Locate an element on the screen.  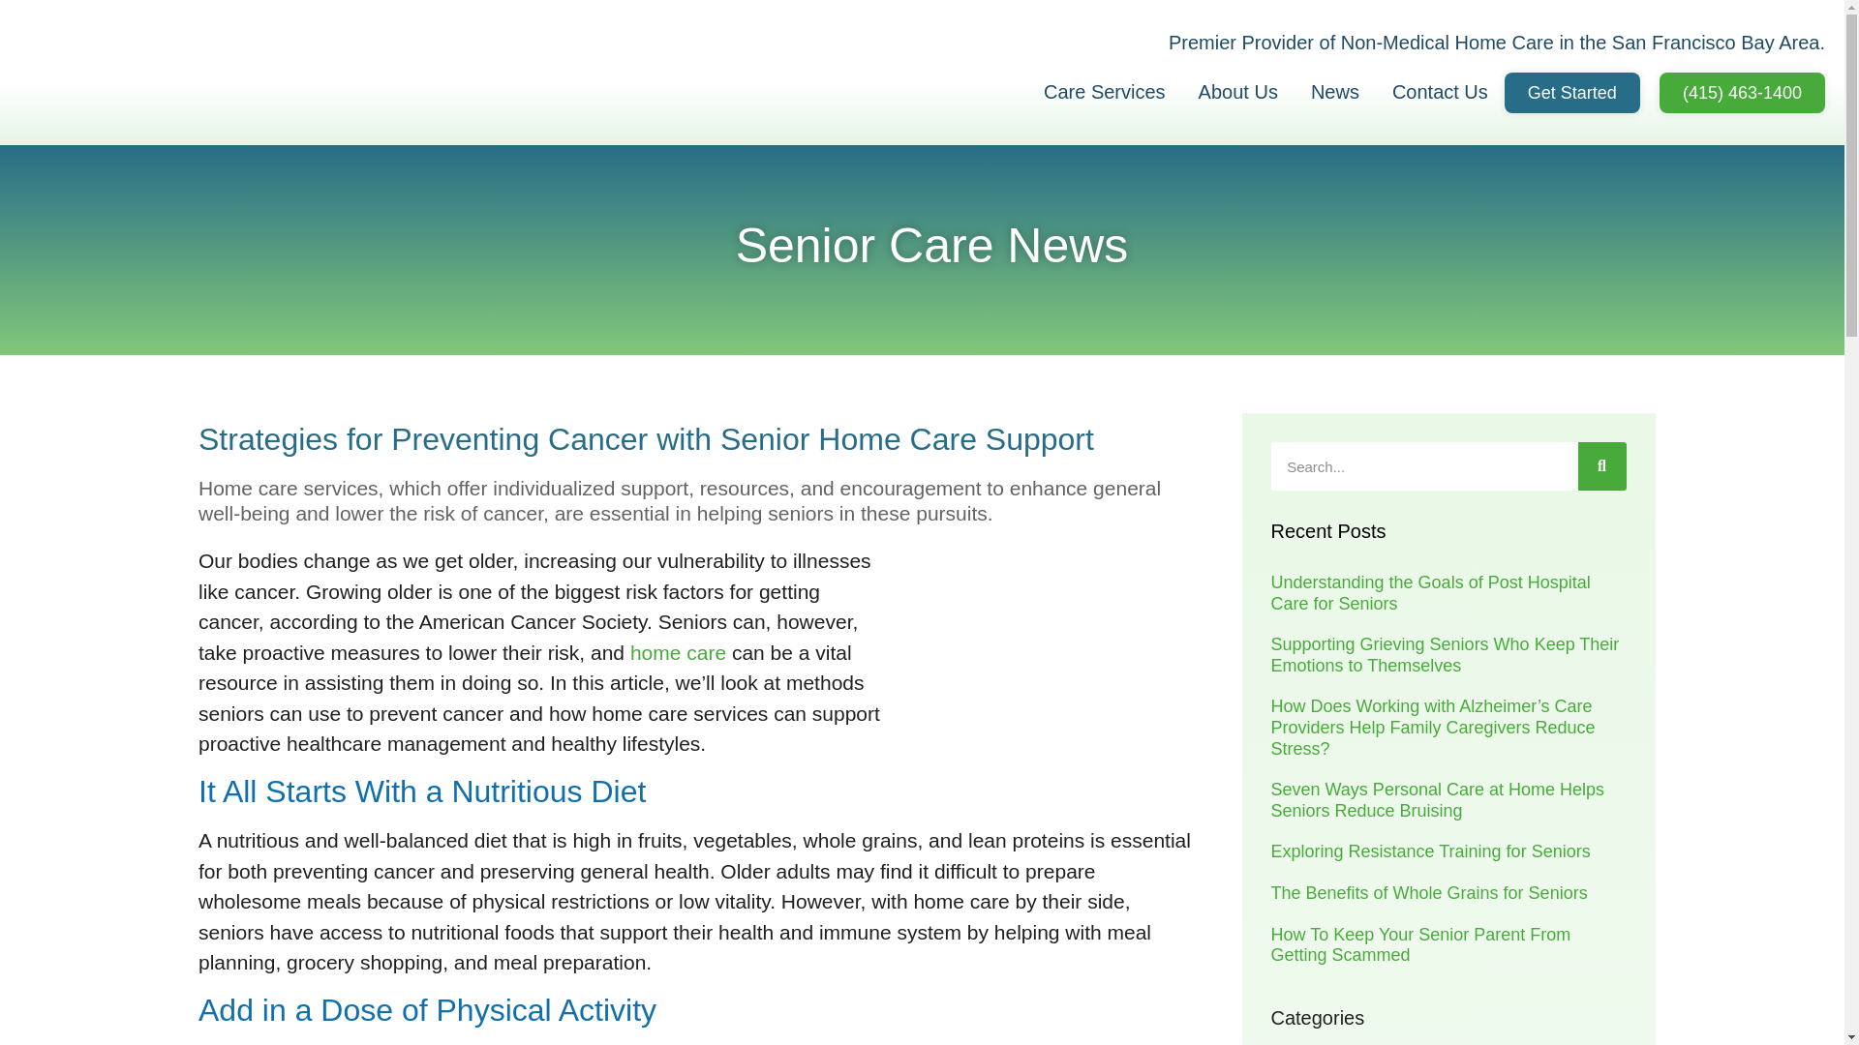
Contact Us is located at coordinates (1439, 91).